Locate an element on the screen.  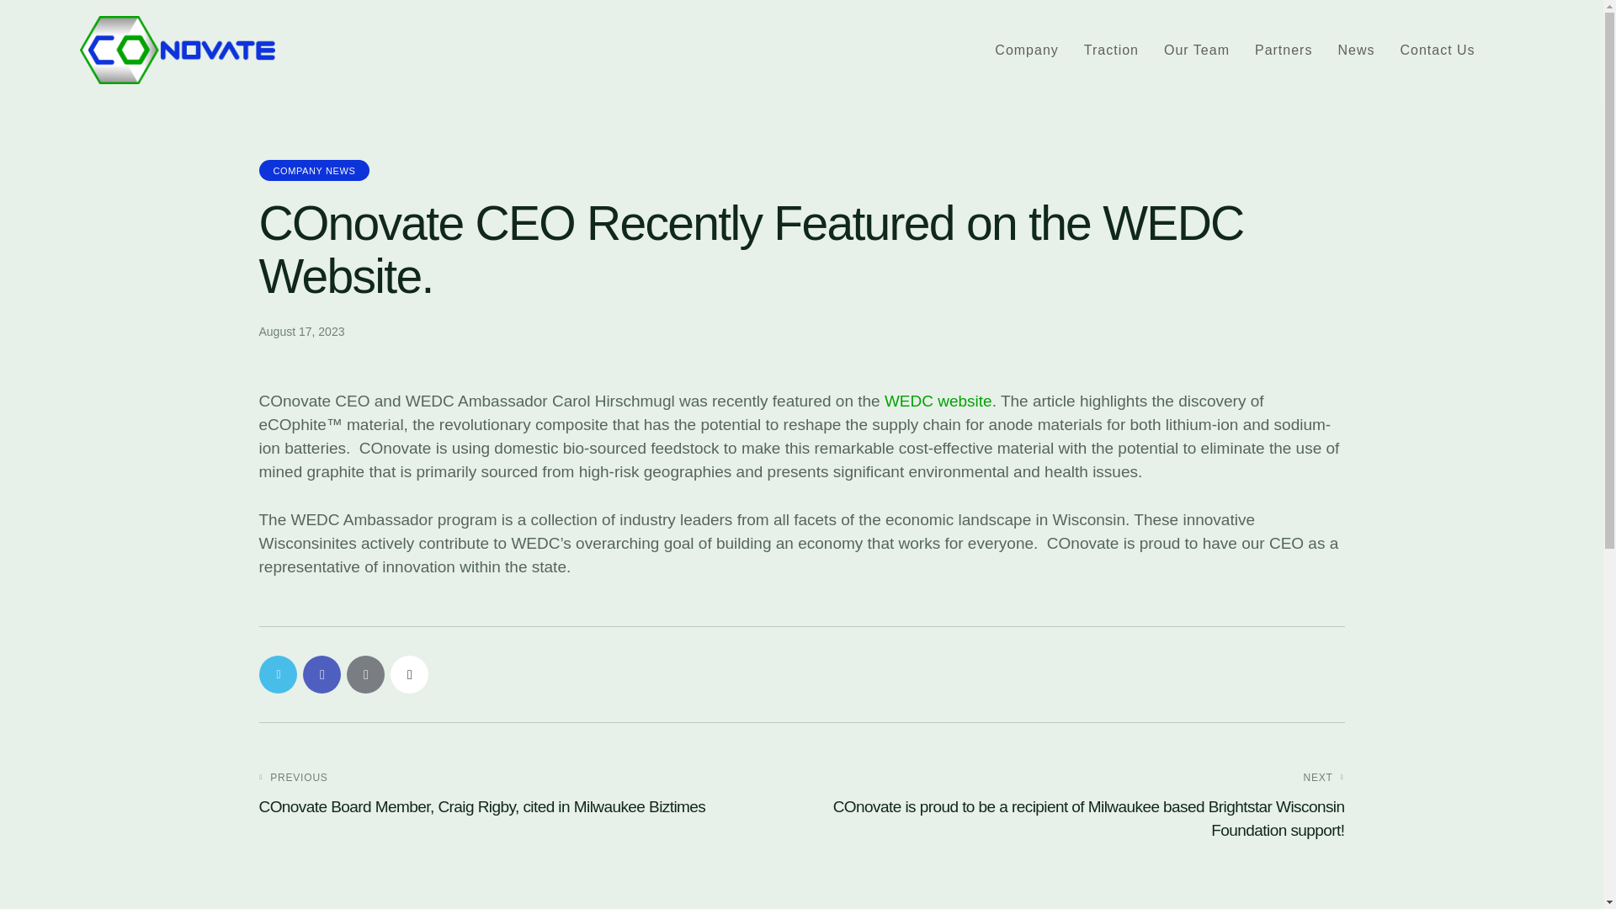
Partners is located at coordinates (1284, 50).